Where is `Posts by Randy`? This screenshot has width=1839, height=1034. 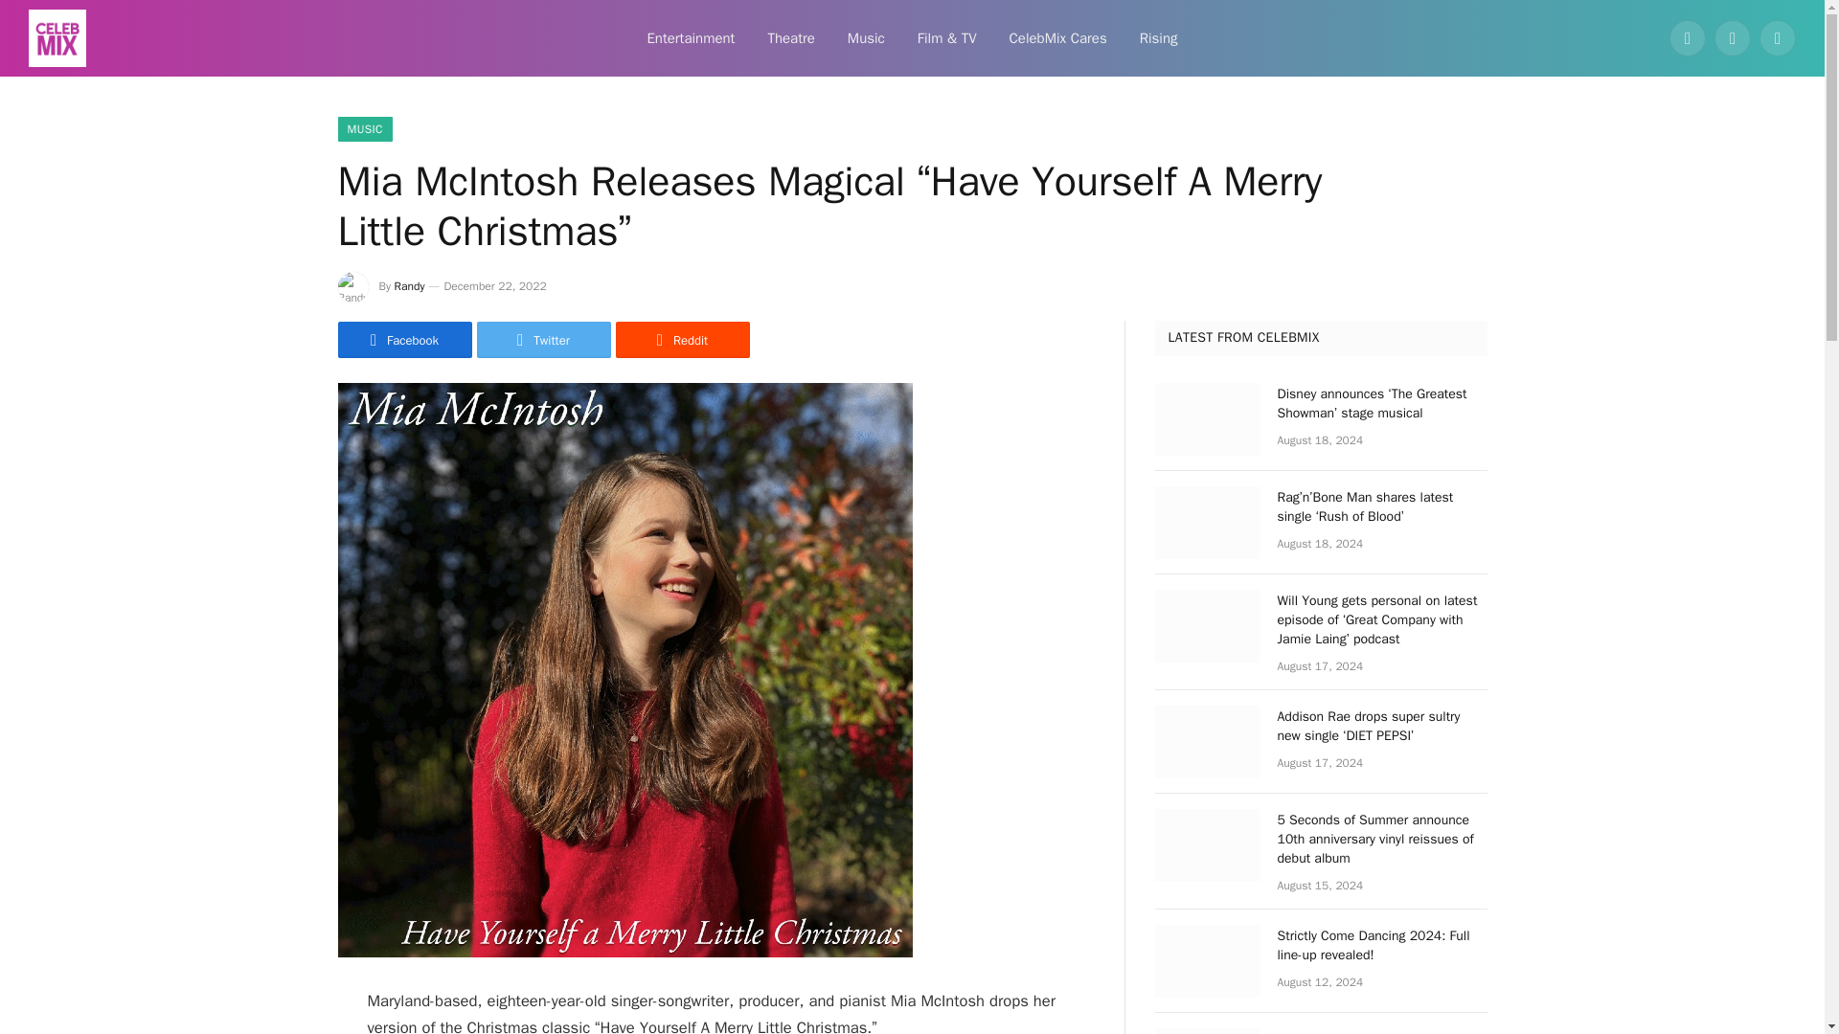 Posts by Randy is located at coordinates (410, 285).